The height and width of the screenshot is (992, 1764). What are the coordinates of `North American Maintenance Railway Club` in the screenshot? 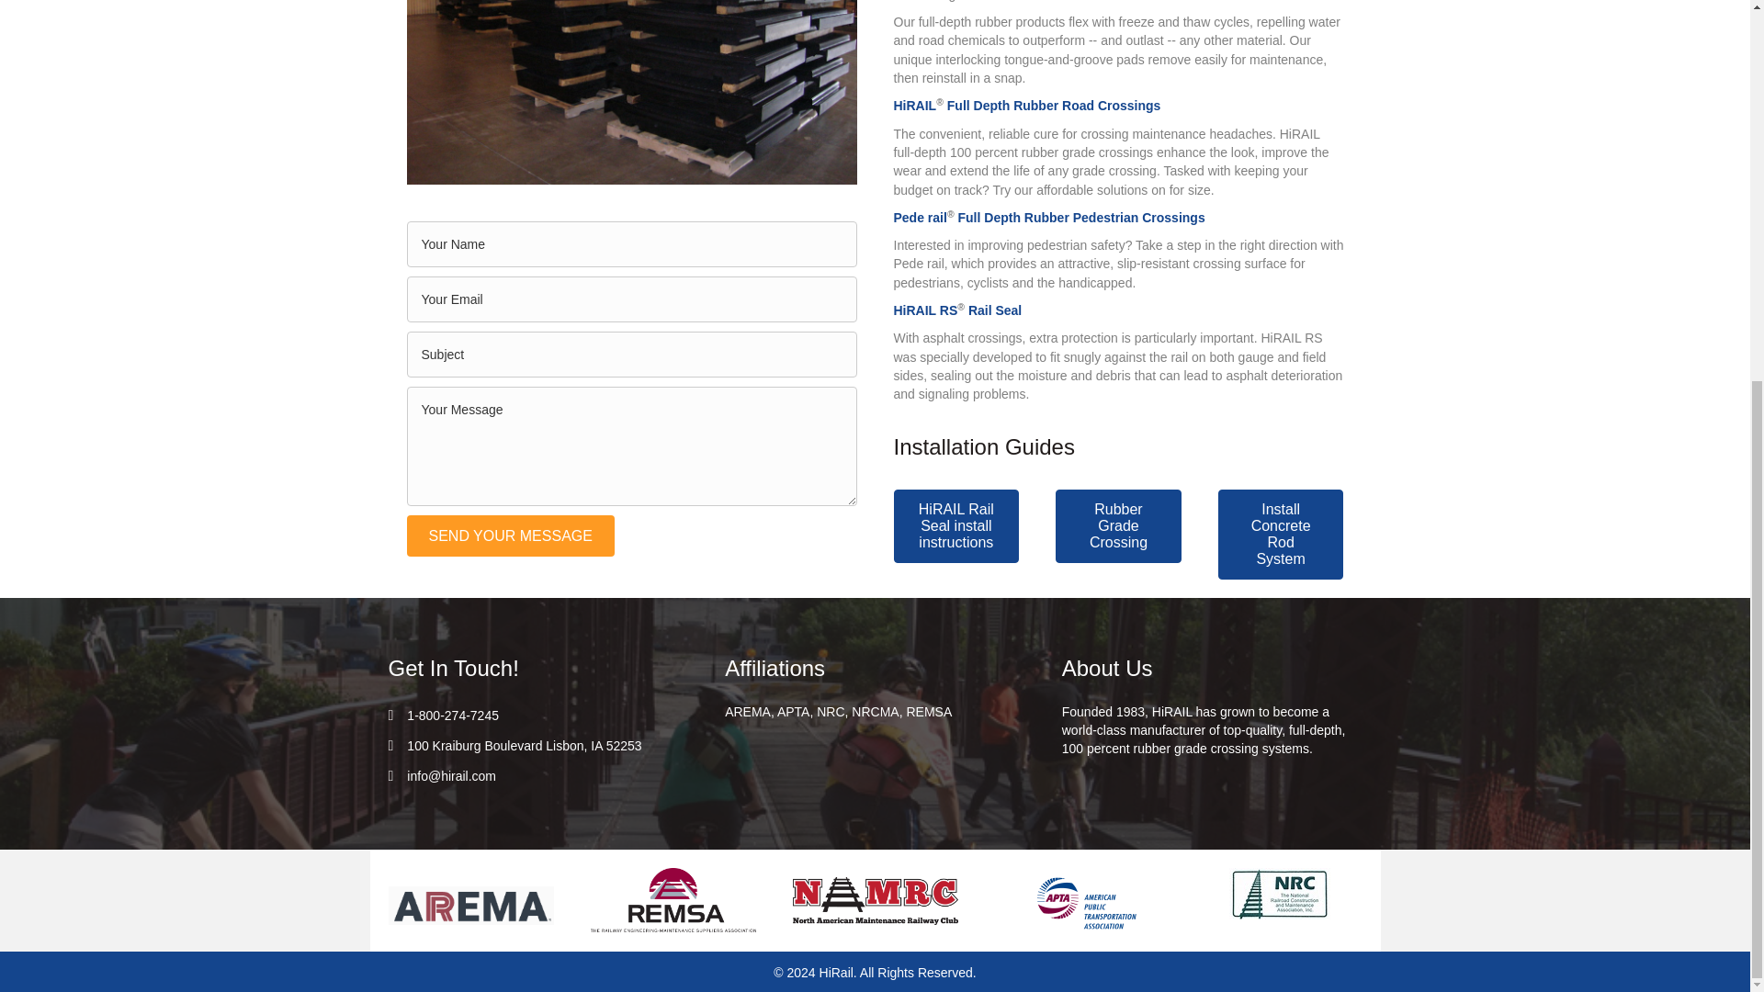 It's located at (875, 900).